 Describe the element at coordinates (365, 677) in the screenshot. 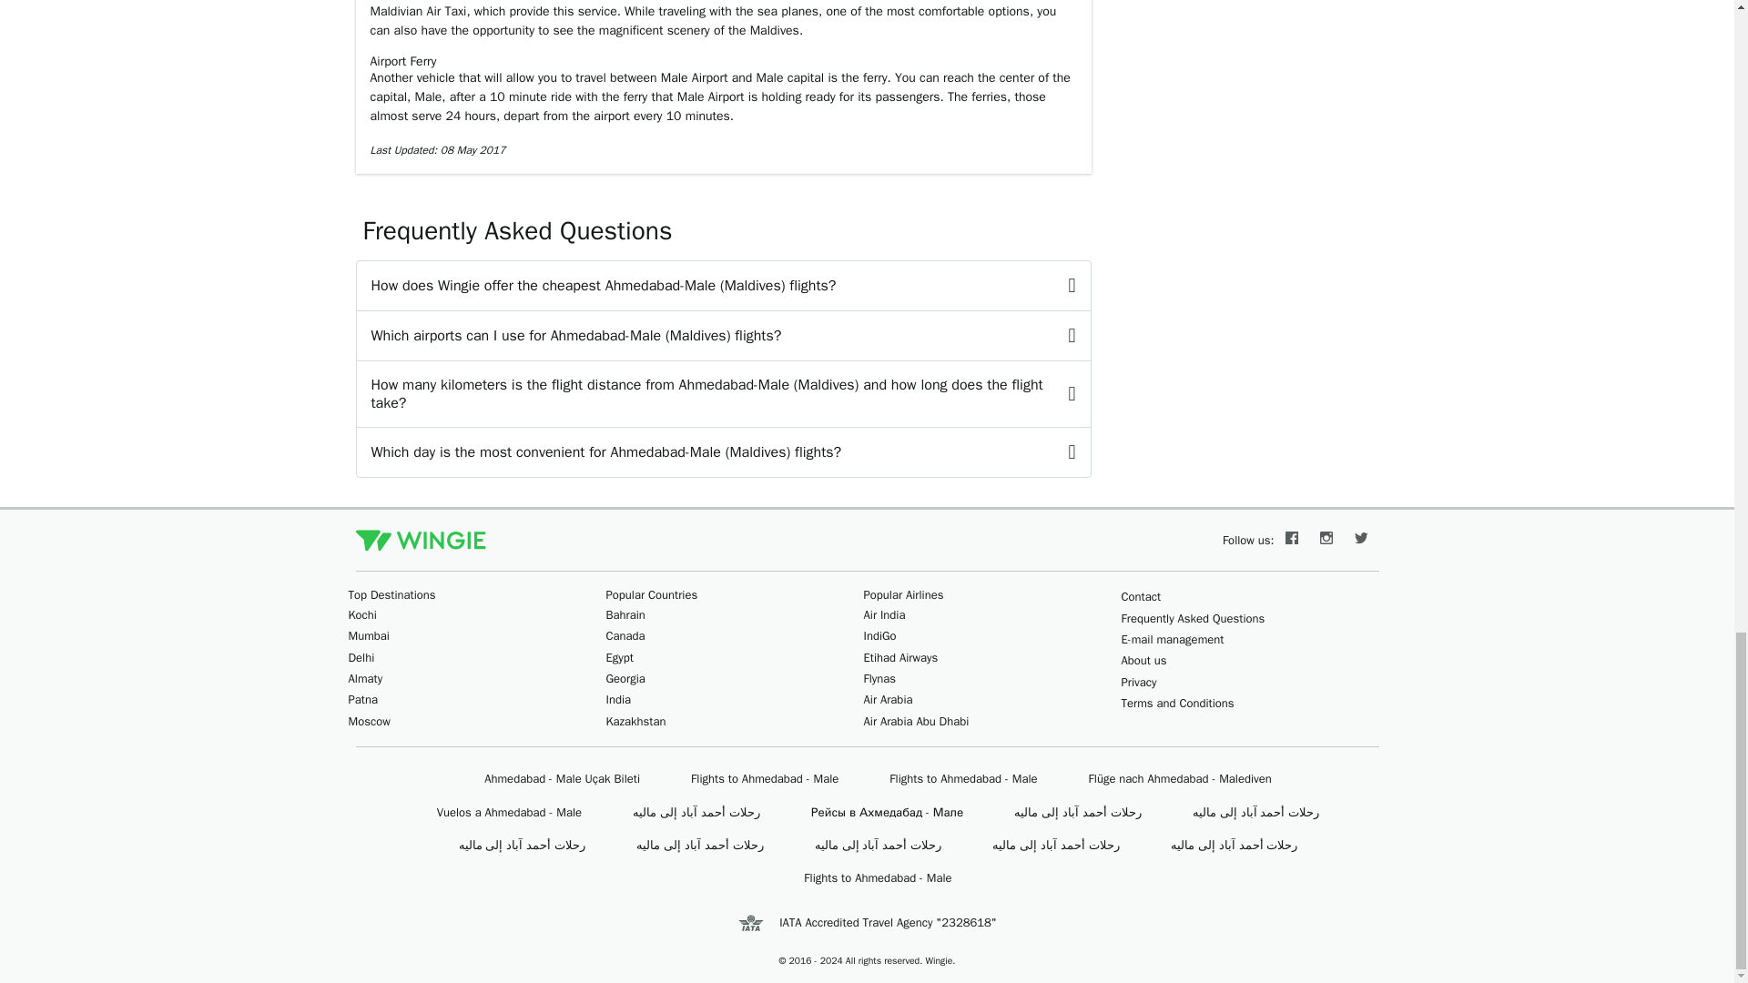

I see `Almaty` at that location.